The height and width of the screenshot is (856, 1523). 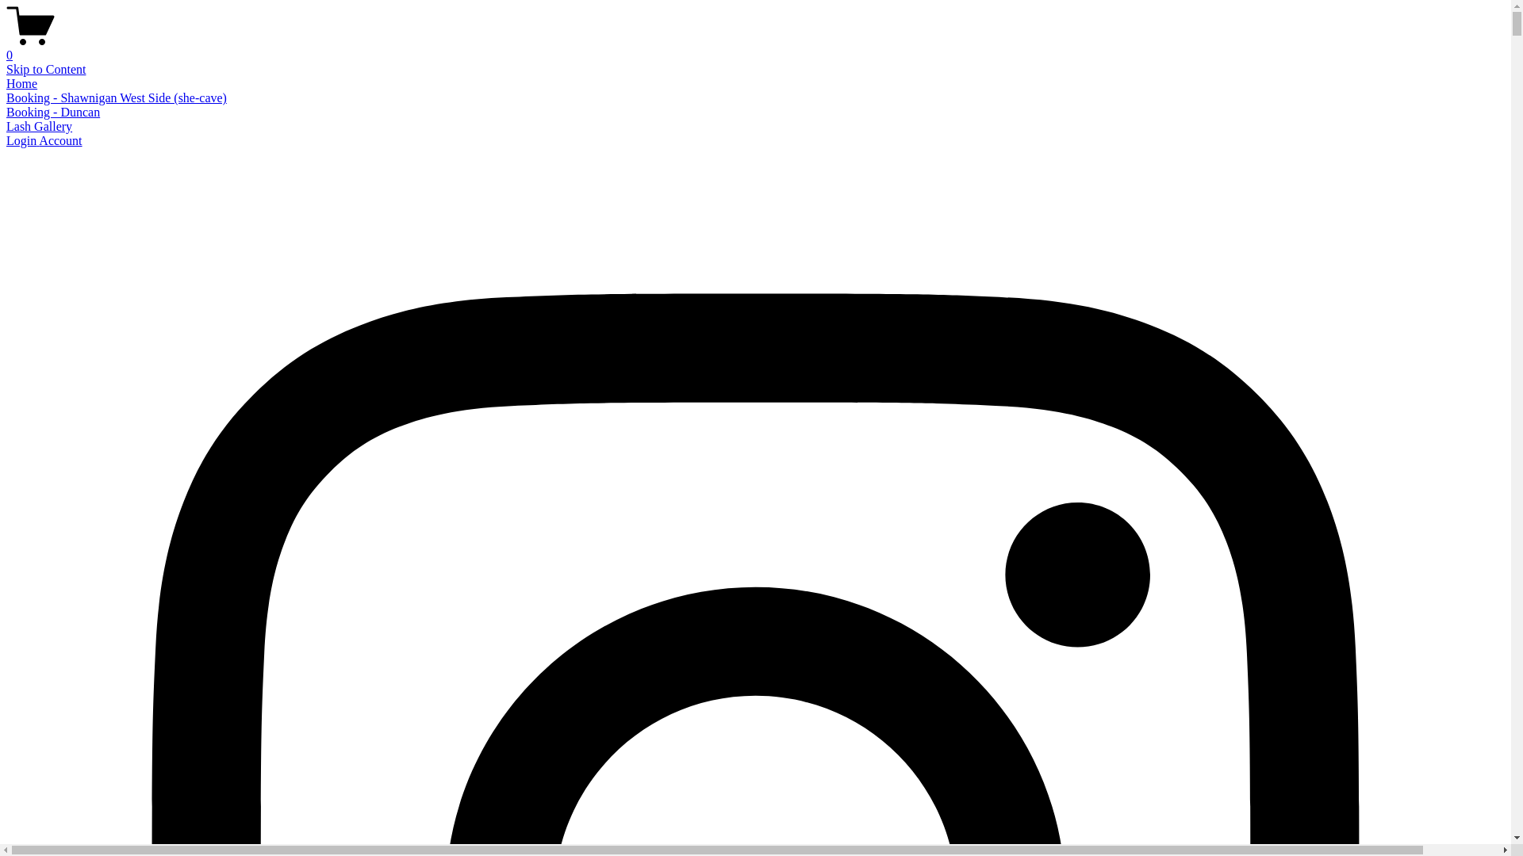 I want to click on Home, so click(x=22, y=84).